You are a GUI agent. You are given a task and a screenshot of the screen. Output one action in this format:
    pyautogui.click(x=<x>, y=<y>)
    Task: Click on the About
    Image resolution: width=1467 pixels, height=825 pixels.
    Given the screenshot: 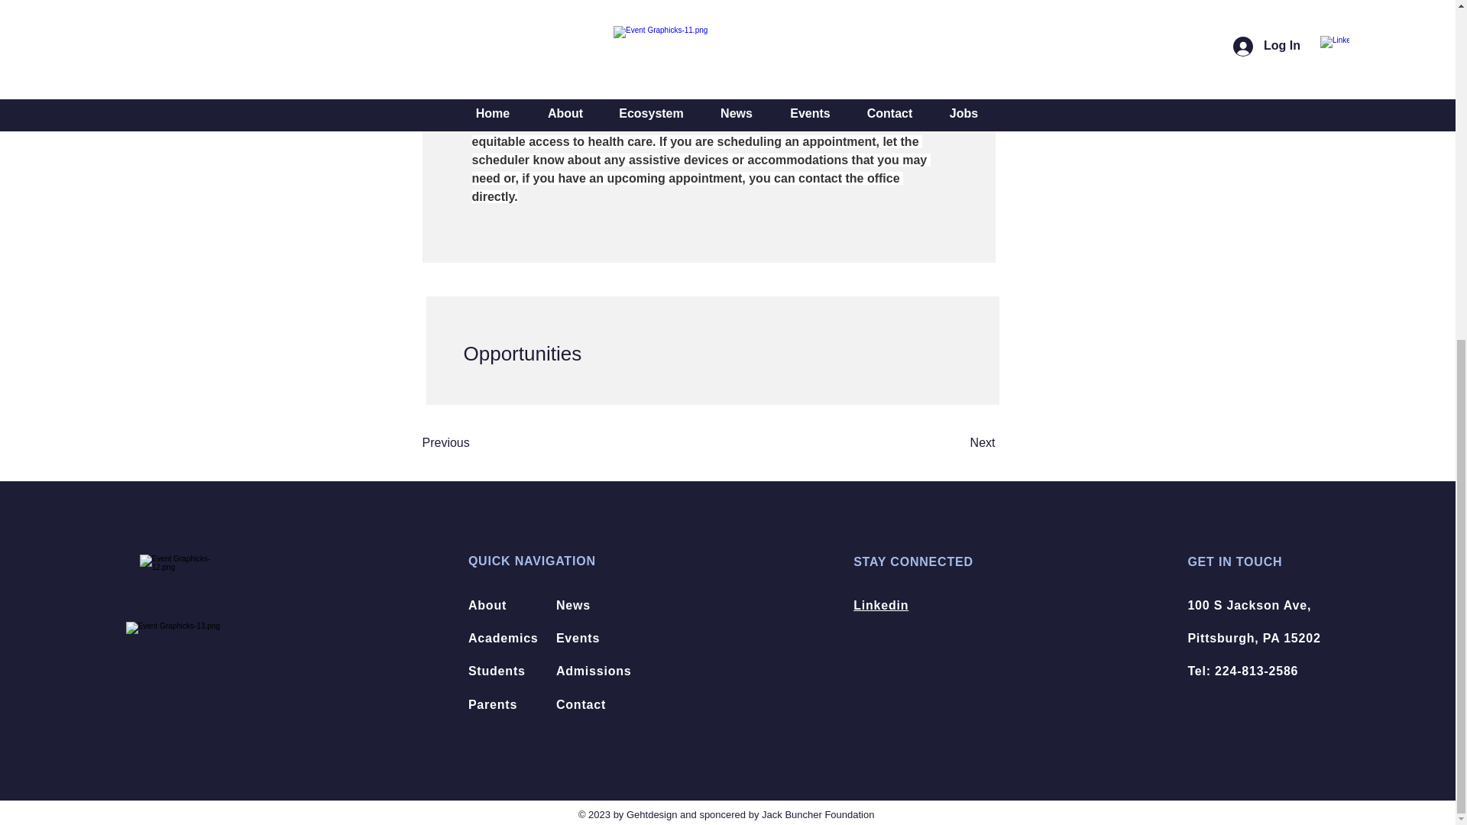 What is the action you would take?
    pyautogui.click(x=487, y=605)
    